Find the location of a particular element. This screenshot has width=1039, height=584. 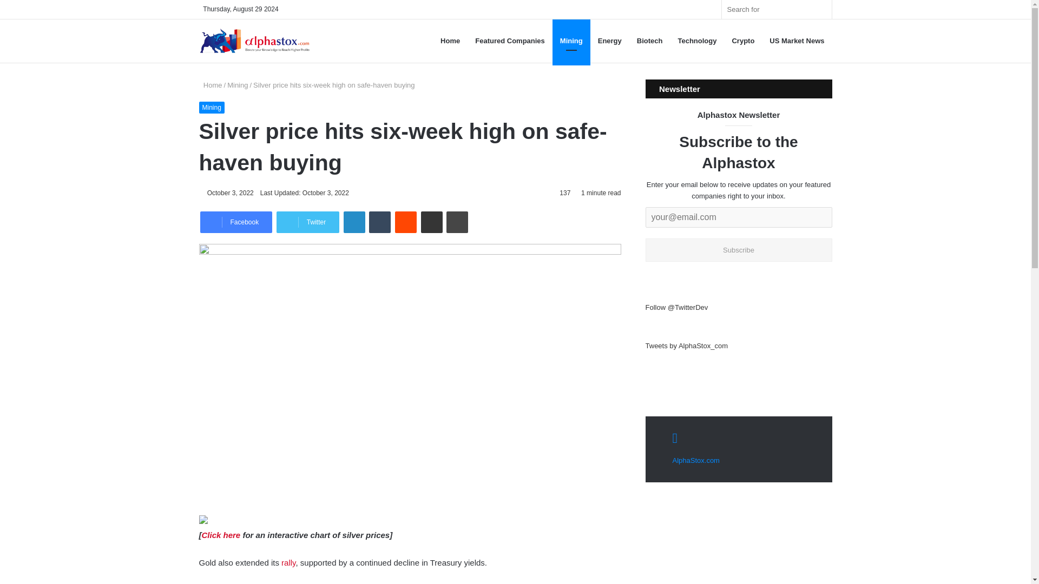

Twitter is located at coordinates (307, 222).